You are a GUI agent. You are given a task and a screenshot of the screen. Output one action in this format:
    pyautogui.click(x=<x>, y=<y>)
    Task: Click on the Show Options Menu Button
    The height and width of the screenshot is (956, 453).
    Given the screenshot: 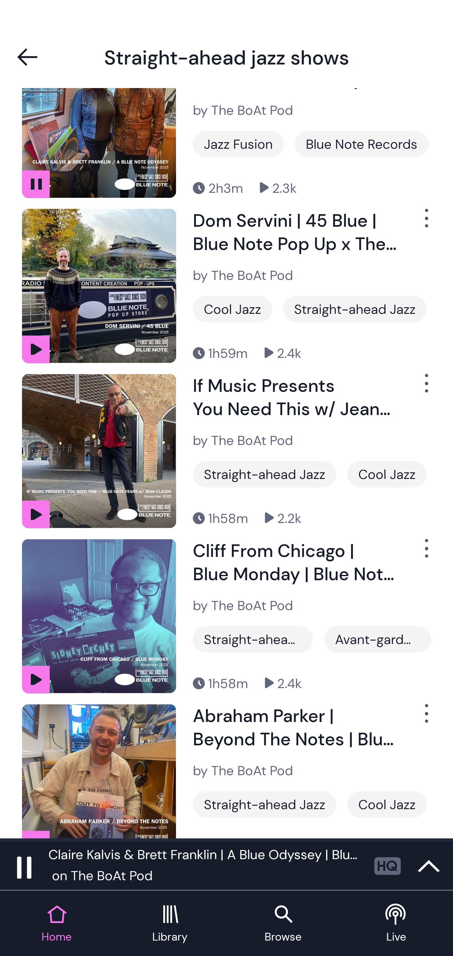 What is the action you would take?
    pyautogui.click(x=425, y=718)
    